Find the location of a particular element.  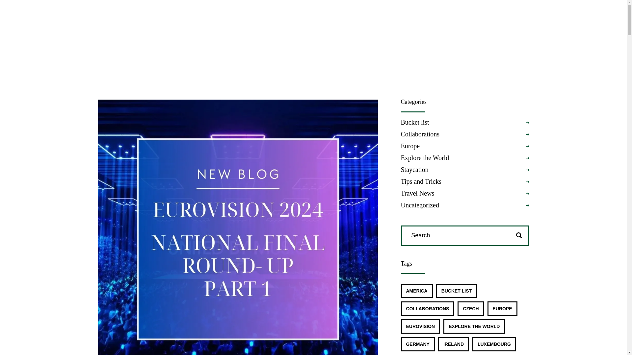

GALLERY is located at coordinates (558, 32).